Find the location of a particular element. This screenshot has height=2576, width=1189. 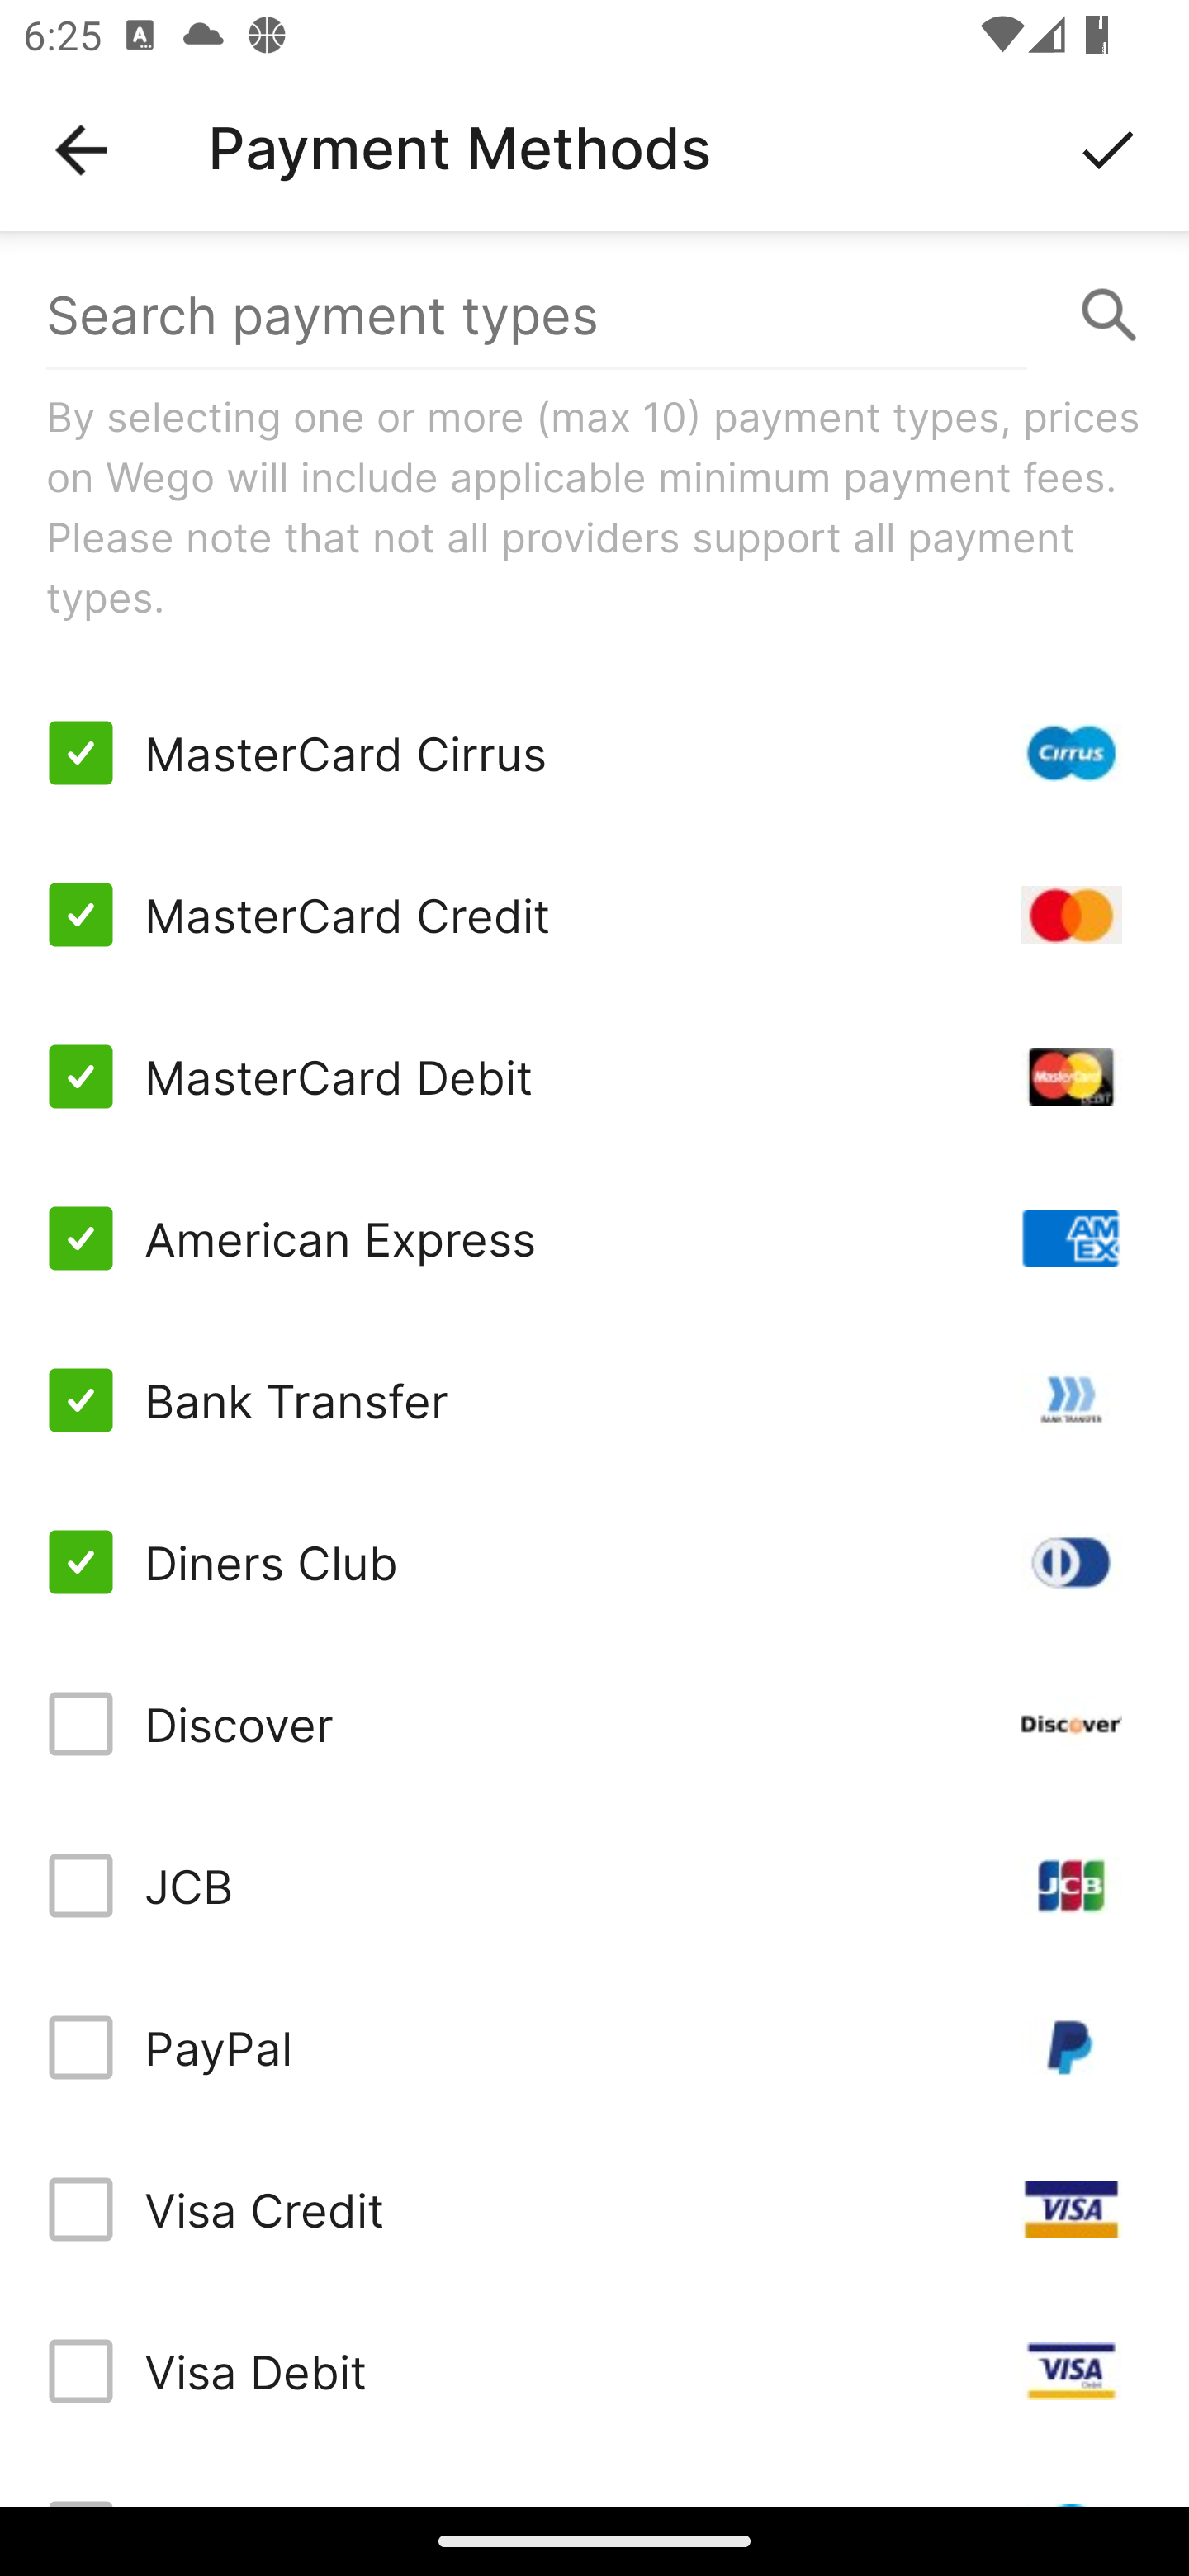

Search payment types  is located at coordinates (594, 315).